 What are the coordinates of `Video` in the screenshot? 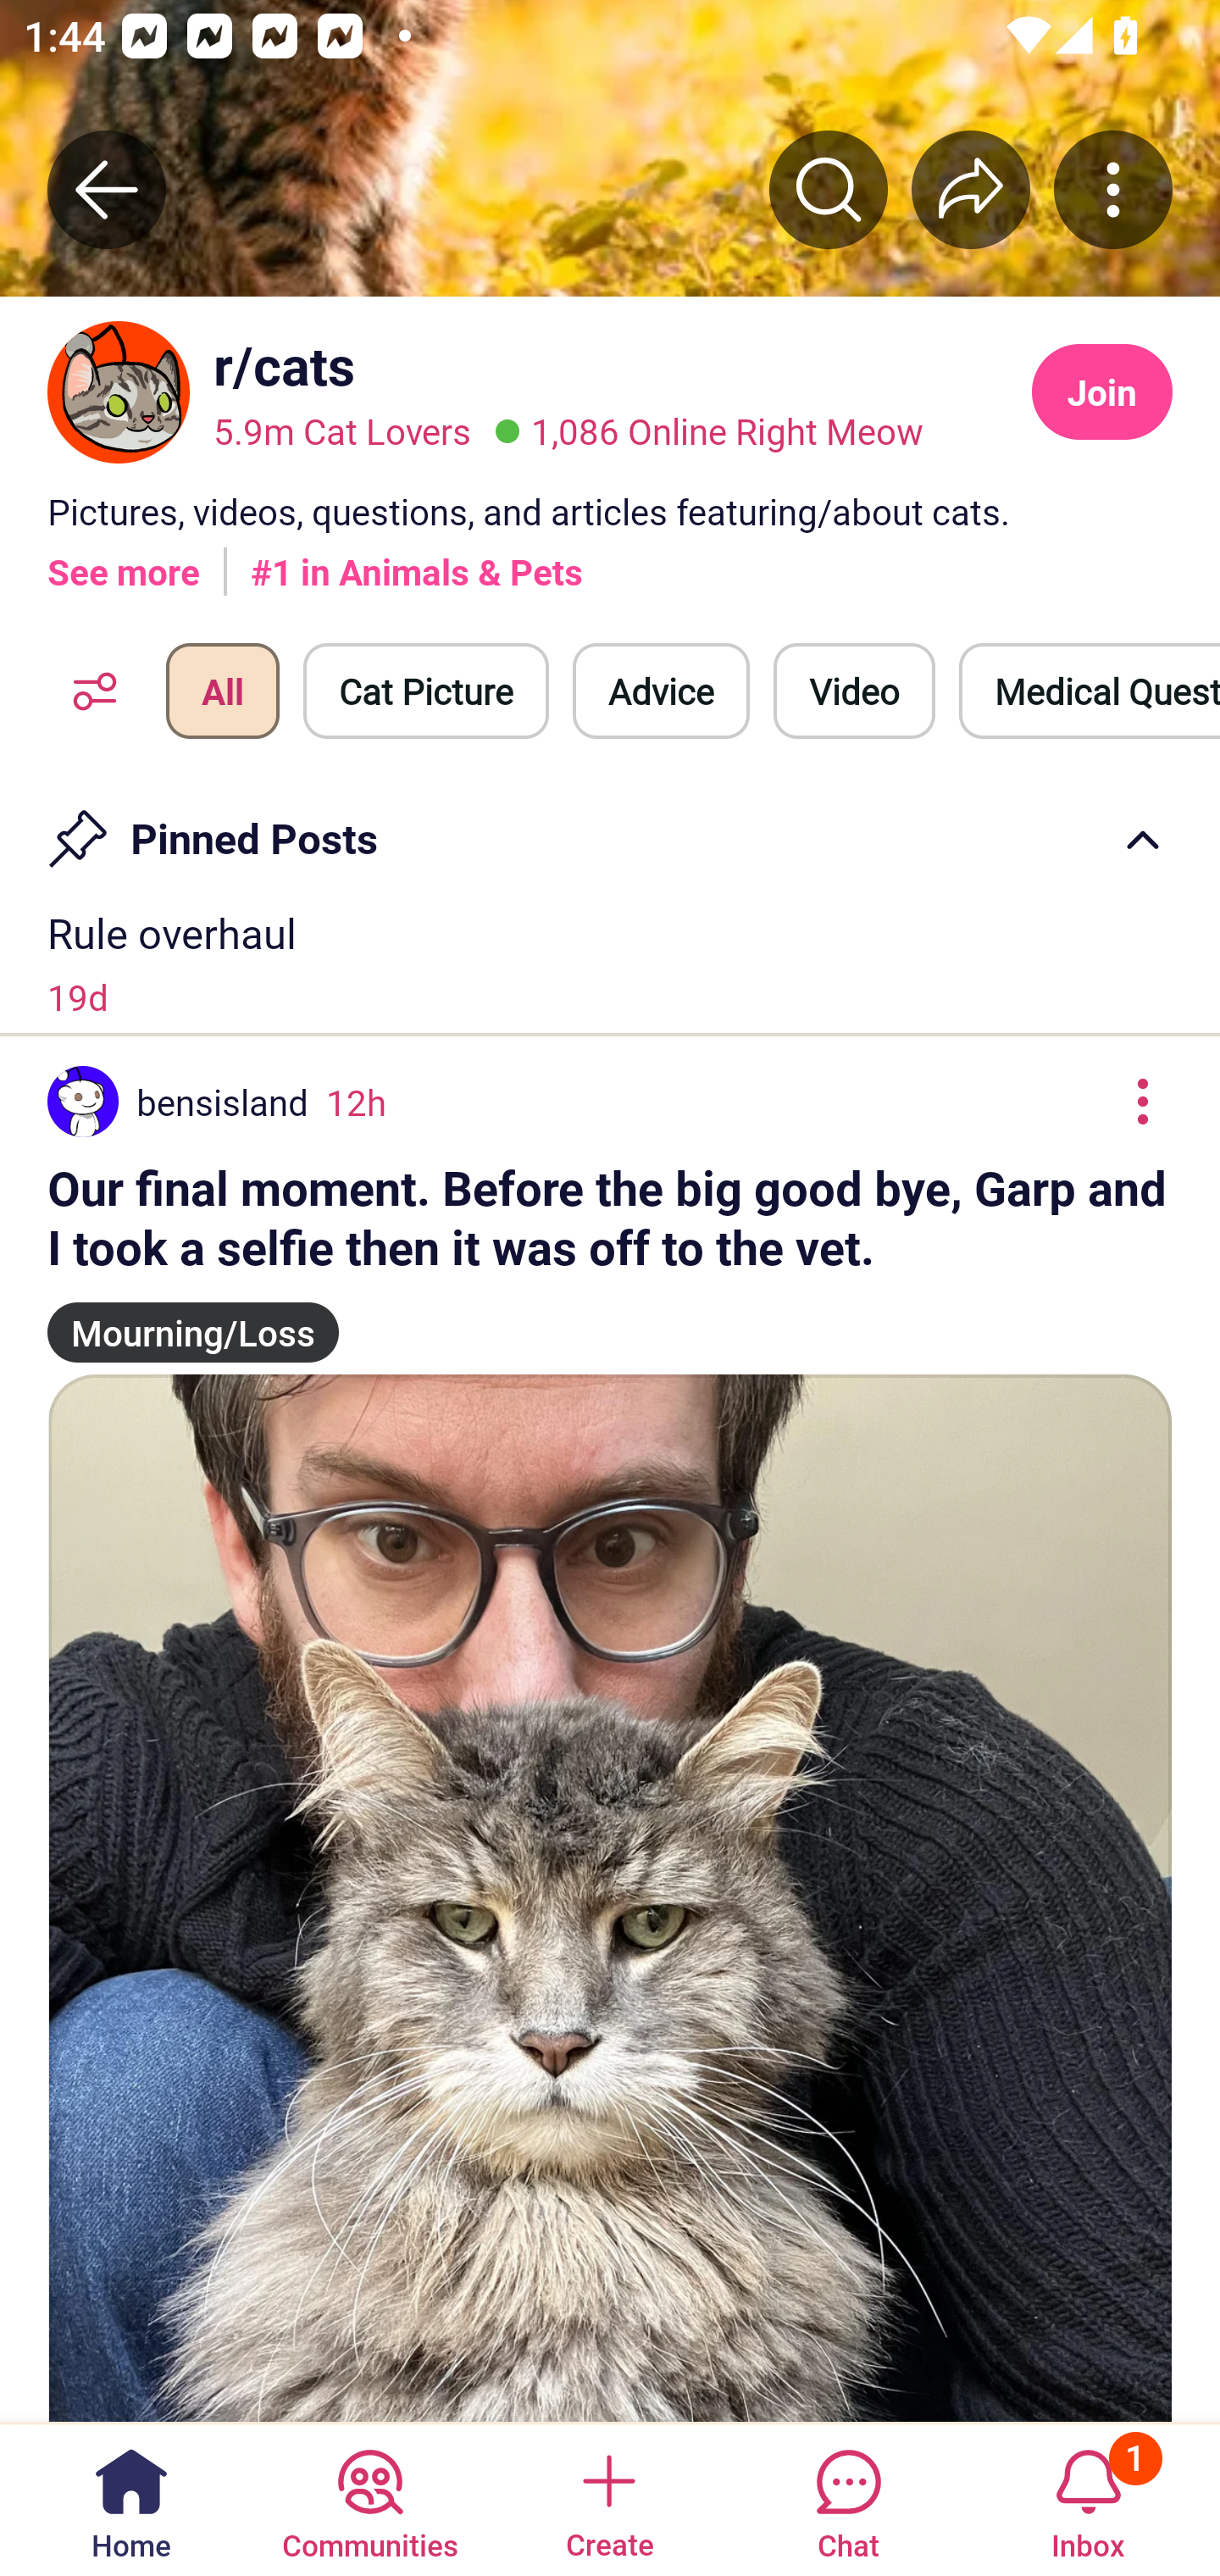 It's located at (854, 691).